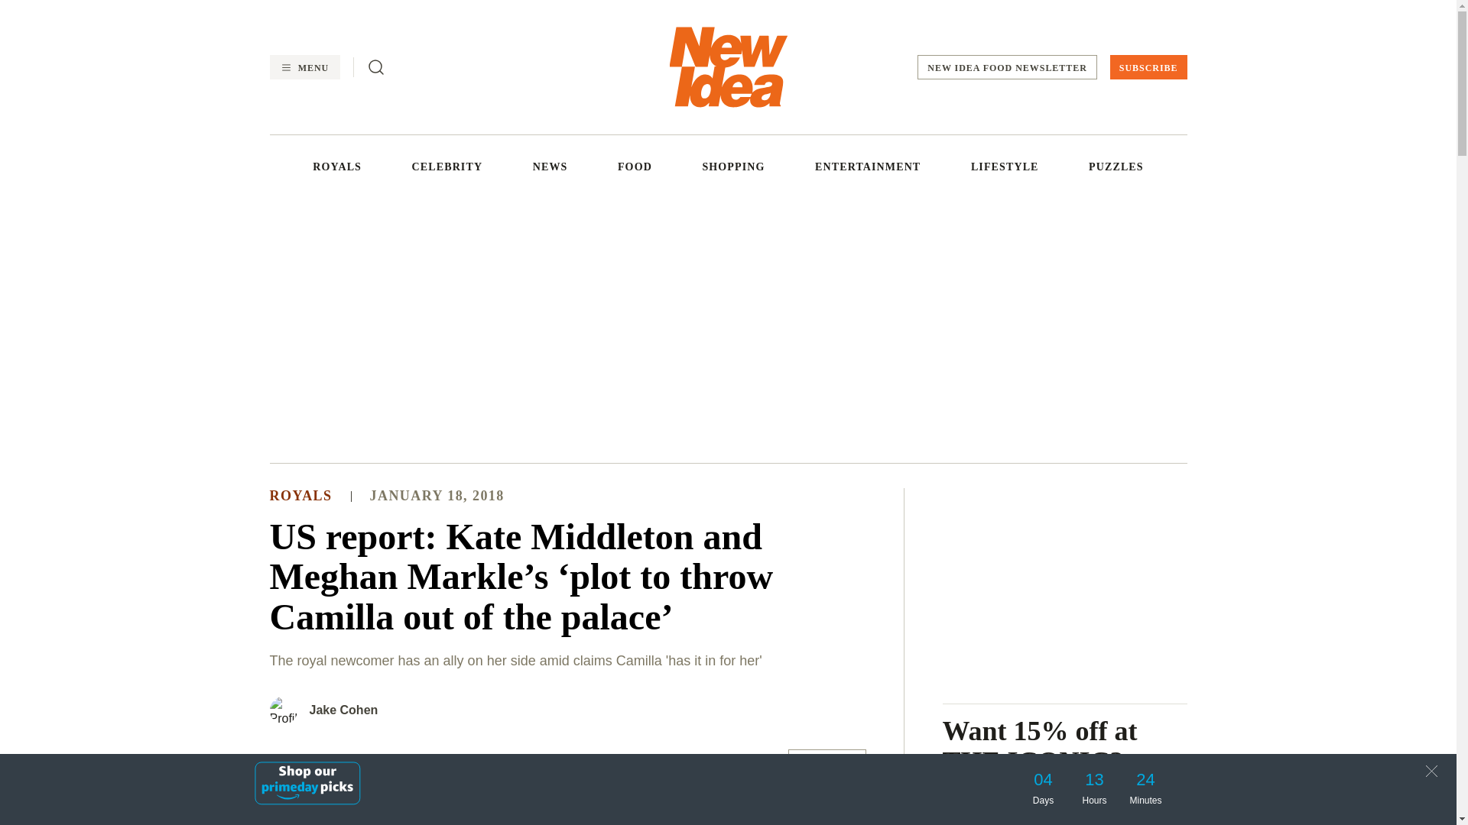  What do you see at coordinates (1116, 167) in the screenshot?
I see `PUZZLES` at bounding box center [1116, 167].